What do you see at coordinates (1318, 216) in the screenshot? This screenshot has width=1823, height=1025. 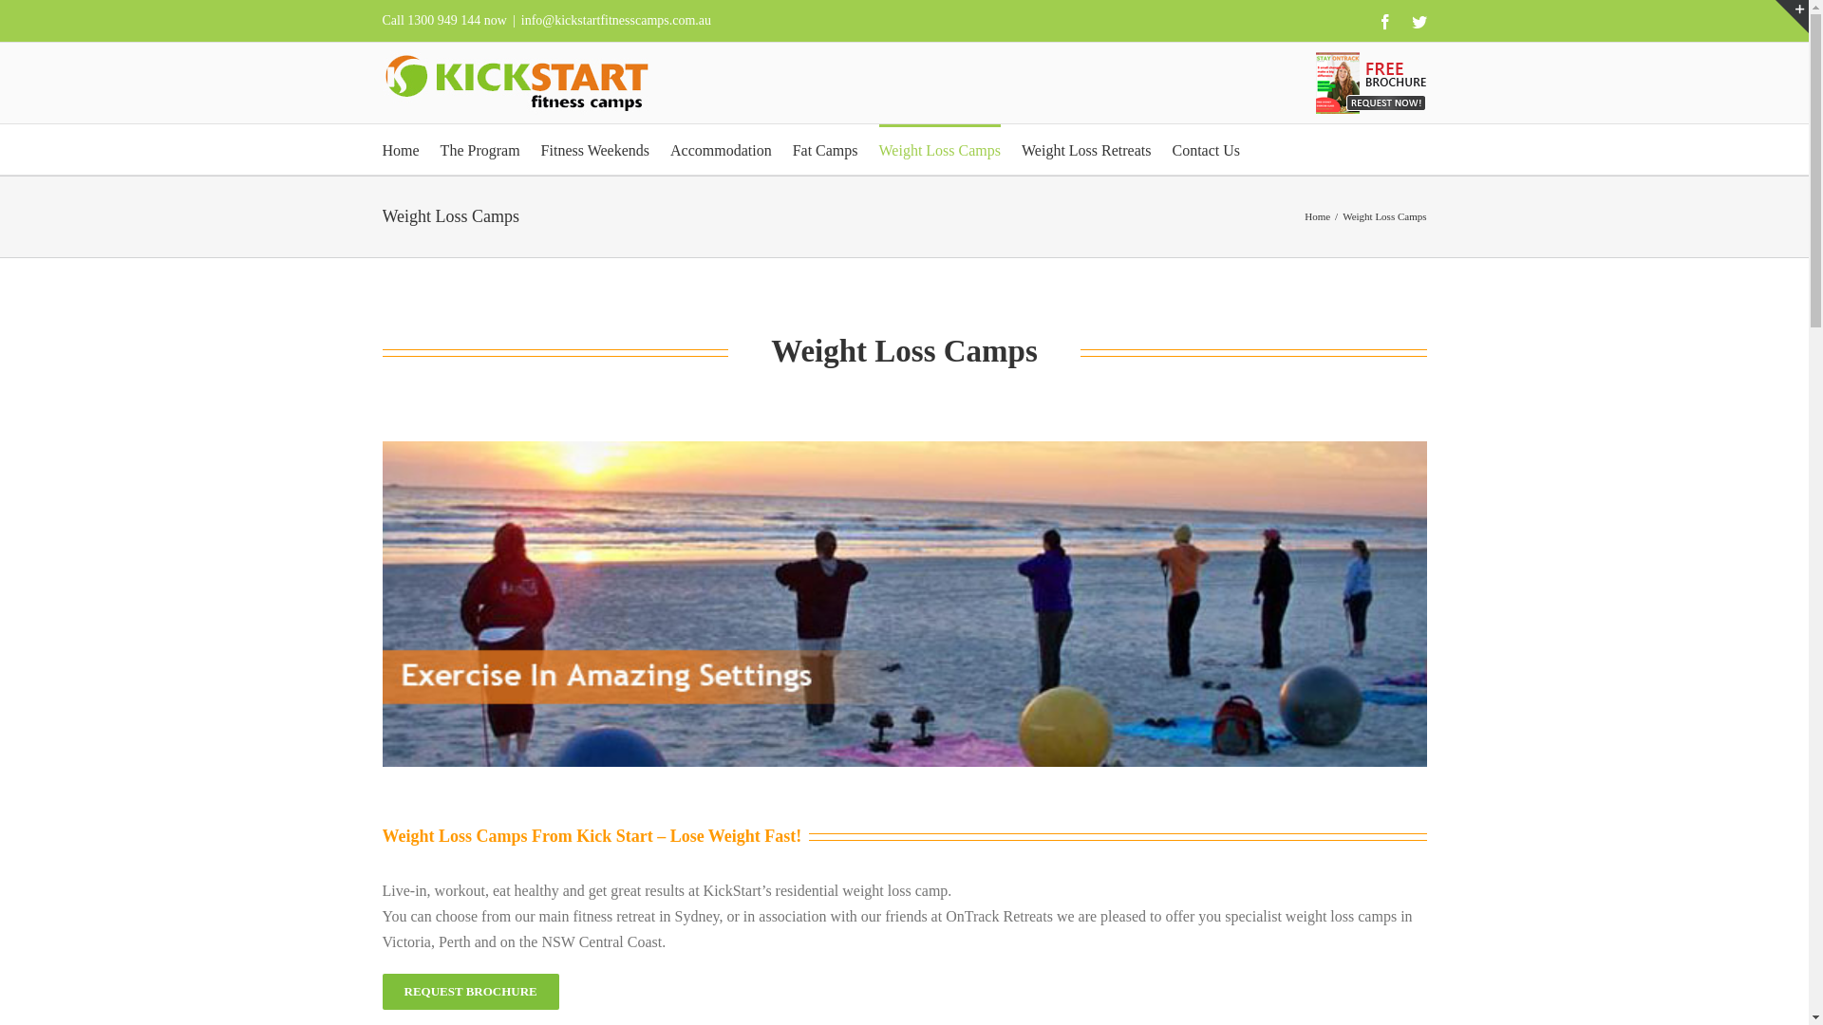 I see `Home` at bounding box center [1318, 216].